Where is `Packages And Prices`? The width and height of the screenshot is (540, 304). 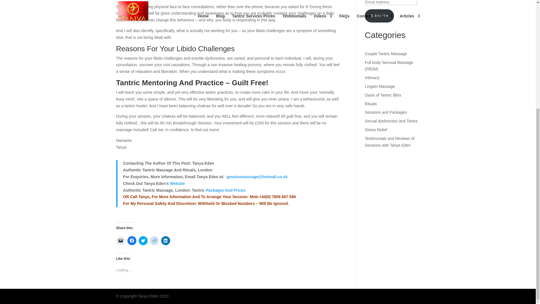
Packages And Prices is located at coordinates (226, 190).